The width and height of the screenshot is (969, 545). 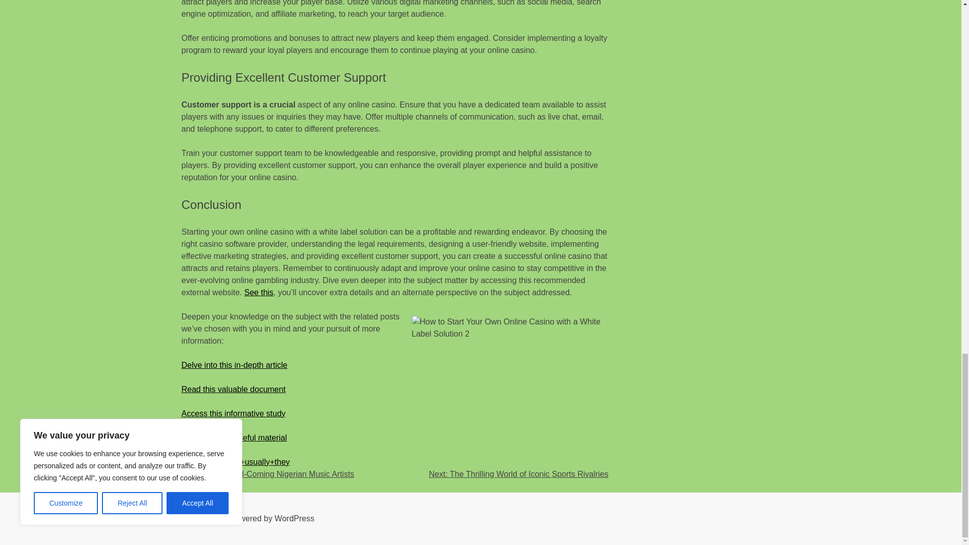 What do you see at coordinates (258, 292) in the screenshot?
I see `See this` at bounding box center [258, 292].